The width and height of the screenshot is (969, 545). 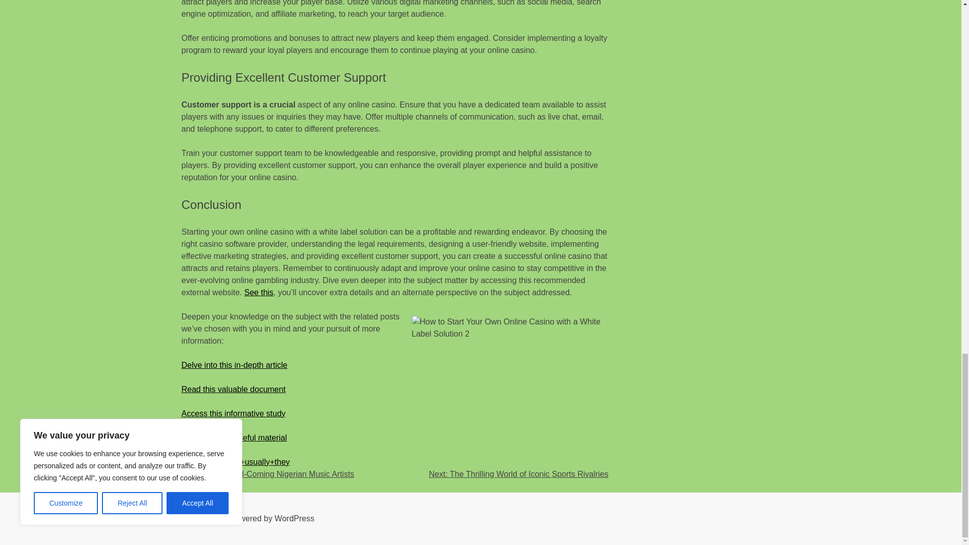 What do you see at coordinates (258, 292) in the screenshot?
I see `See this` at bounding box center [258, 292].